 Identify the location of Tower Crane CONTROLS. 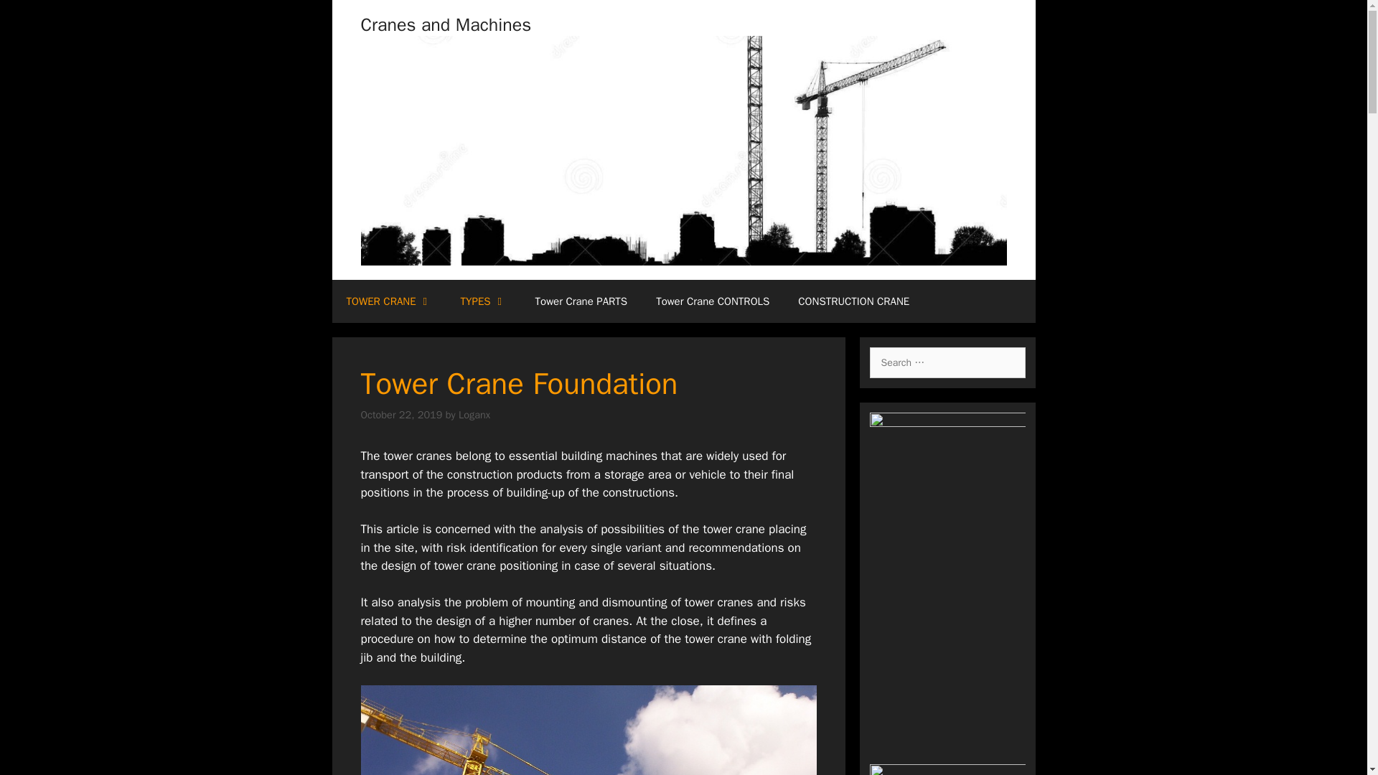
(713, 301).